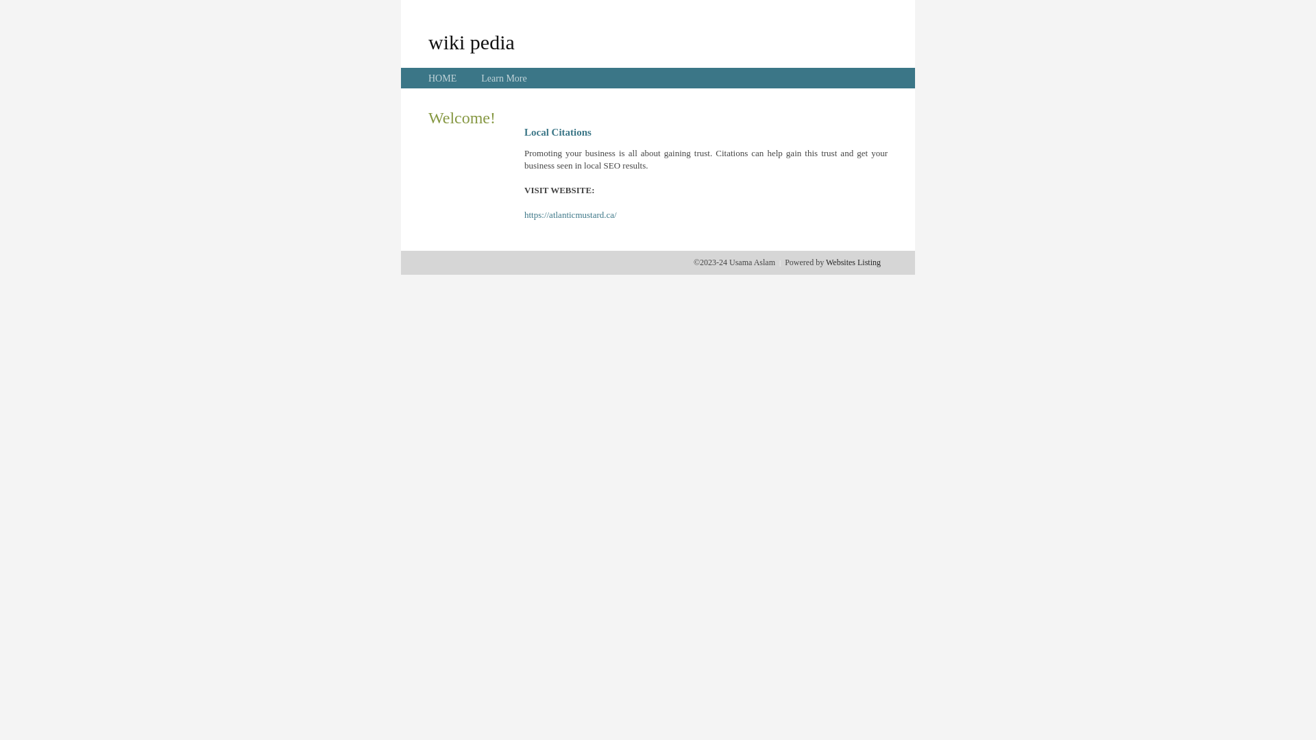  I want to click on wiki pedia, so click(472, 42).